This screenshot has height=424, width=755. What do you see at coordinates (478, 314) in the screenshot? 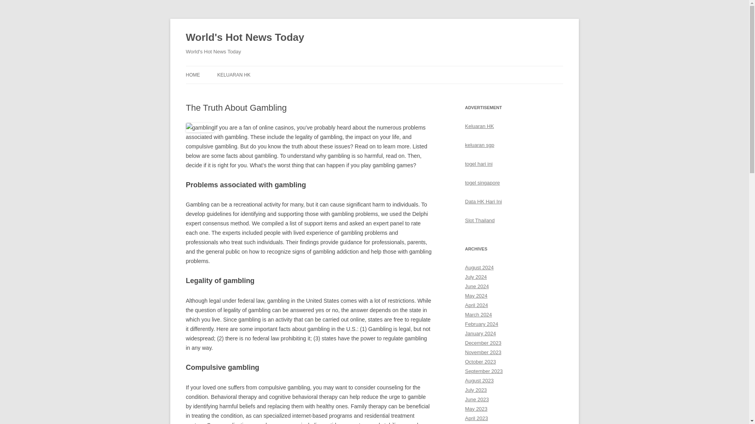
I see `March 2024` at bounding box center [478, 314].